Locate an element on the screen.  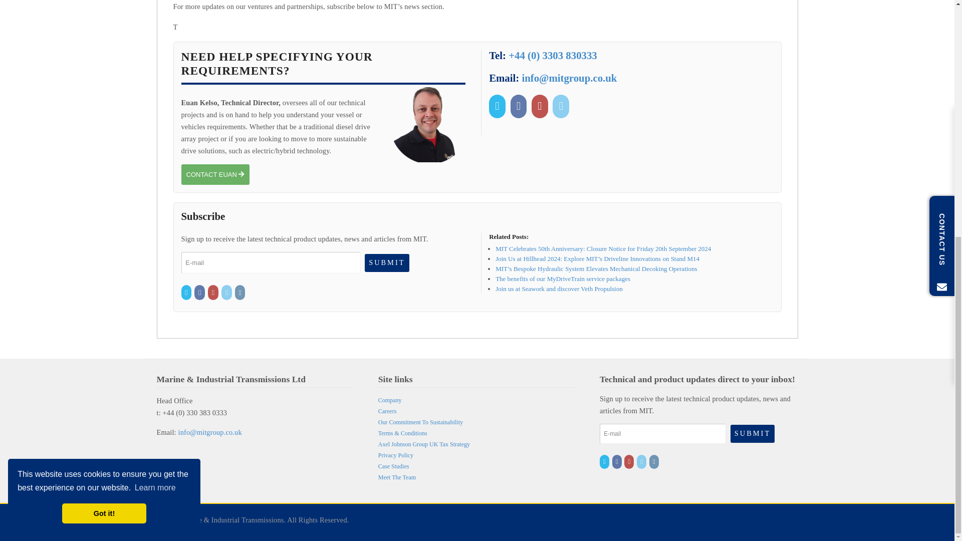
Twitter is located at coordinates (498, 105).